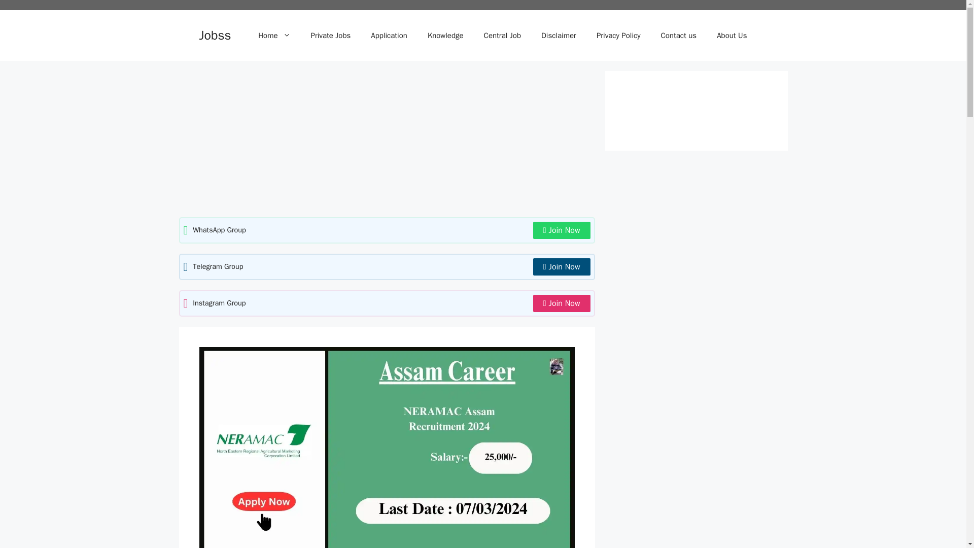  What do you see at coordinates (732, 36) in the screenshot?
I see `About Us` at bounding box center [732, 36].